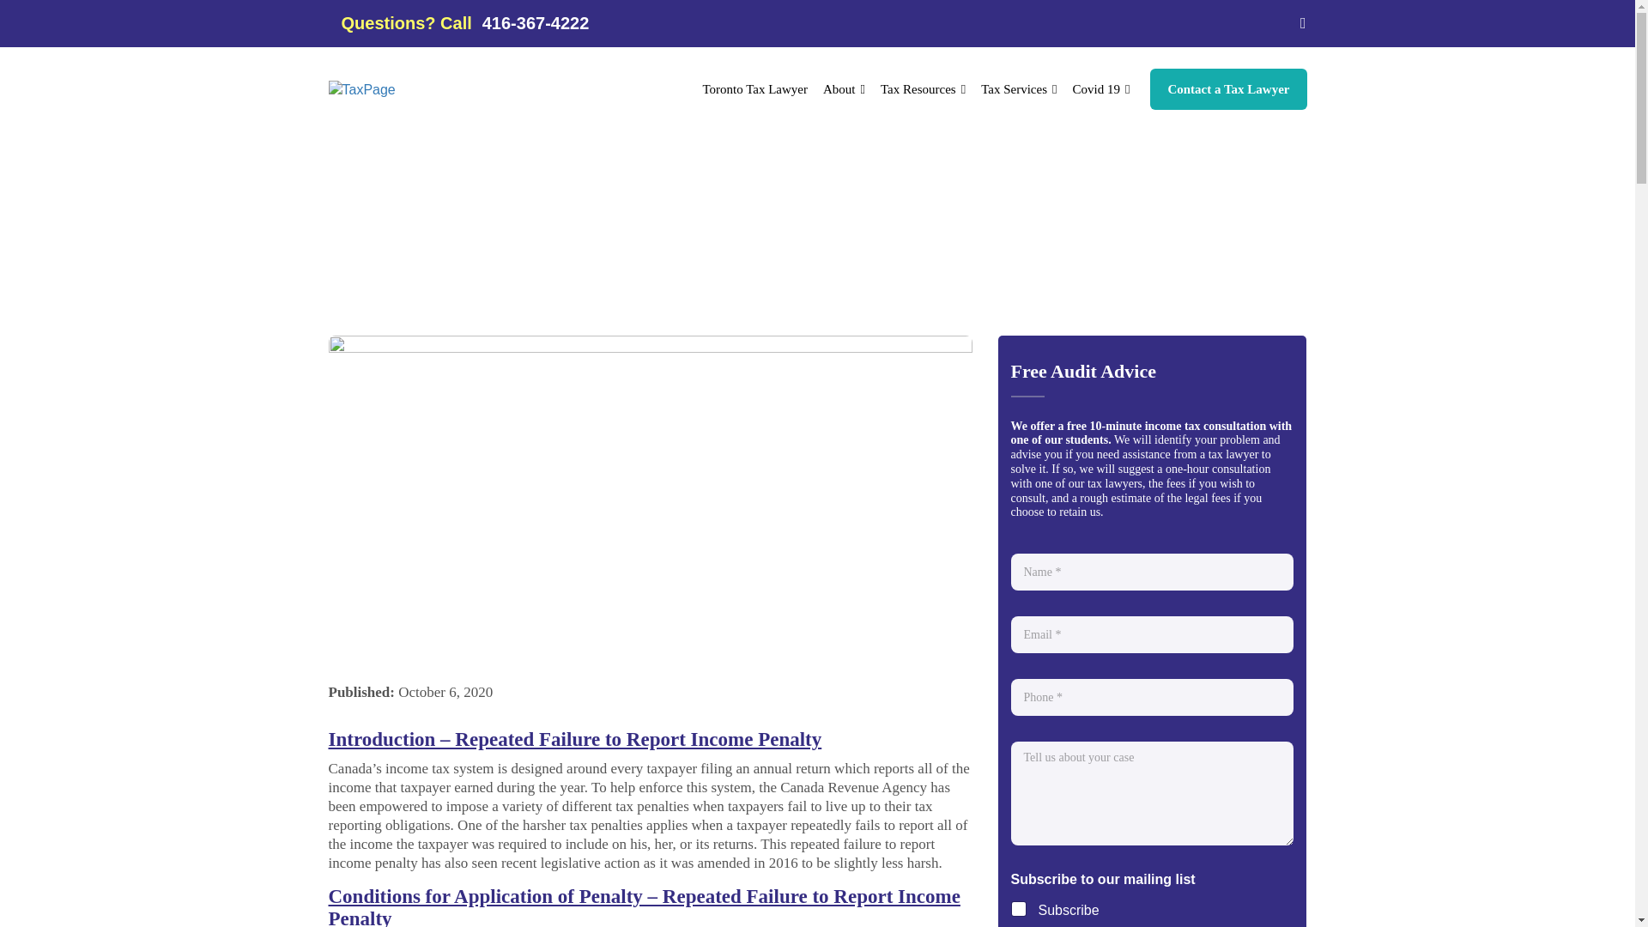 The image size is (1648, 927). What do you see at coordinates (536, 22) in the screenshot?
I see `416-367-4222` at bounding box center [536, 22].